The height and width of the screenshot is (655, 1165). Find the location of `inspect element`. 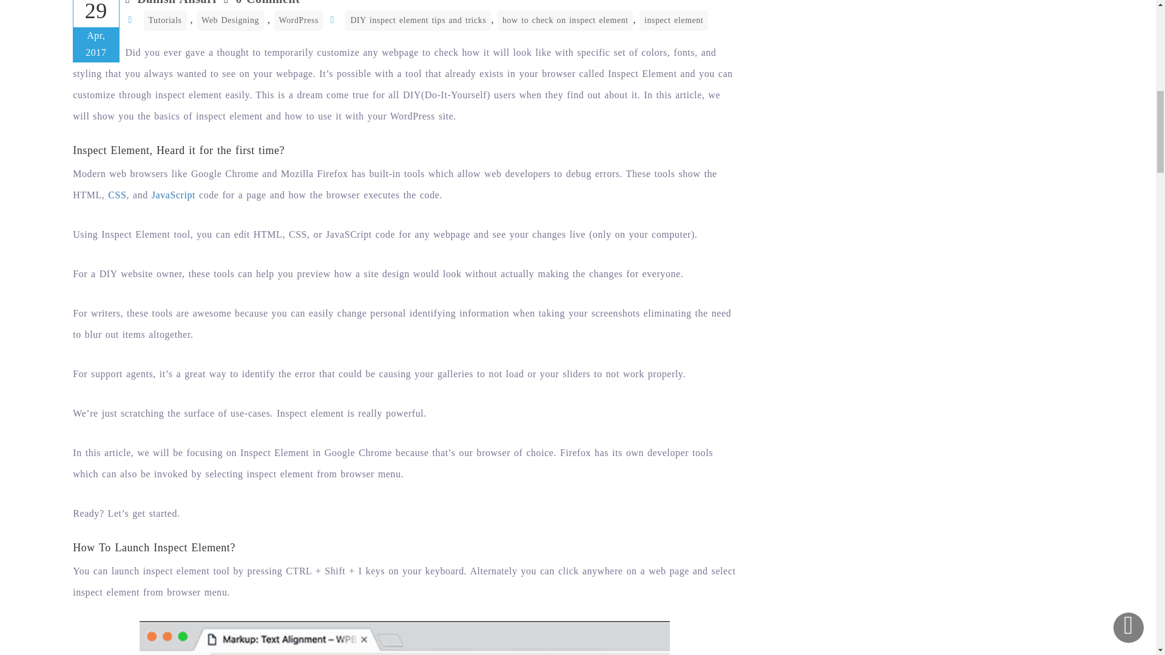

inspect element is located at coordinates (674, 21).